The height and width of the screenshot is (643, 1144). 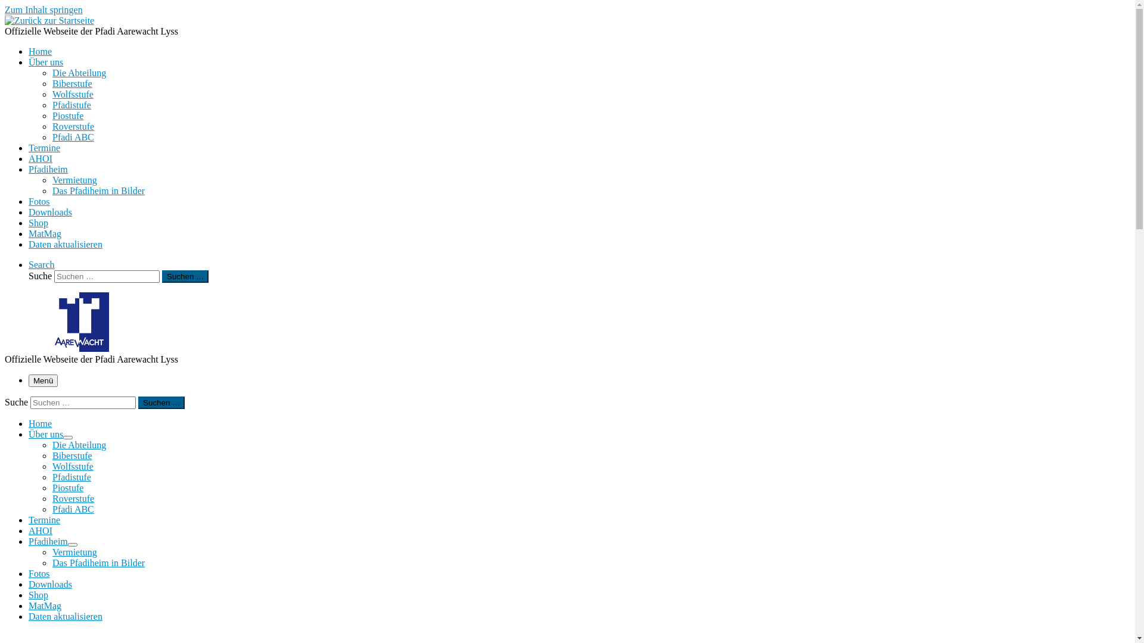 I want to click on Daten aktualisieren, so click(x=66, y=244).